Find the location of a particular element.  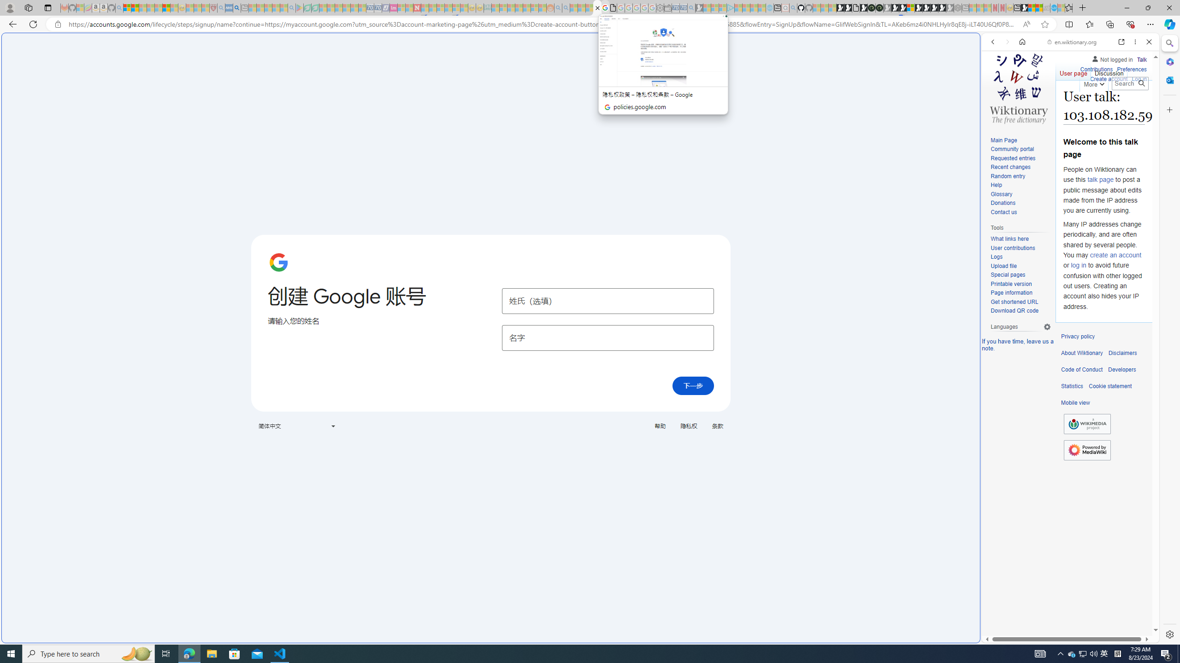

Jobs - lastminute.com Investor Portal - Sleeping is located at coordinates (394, 8).